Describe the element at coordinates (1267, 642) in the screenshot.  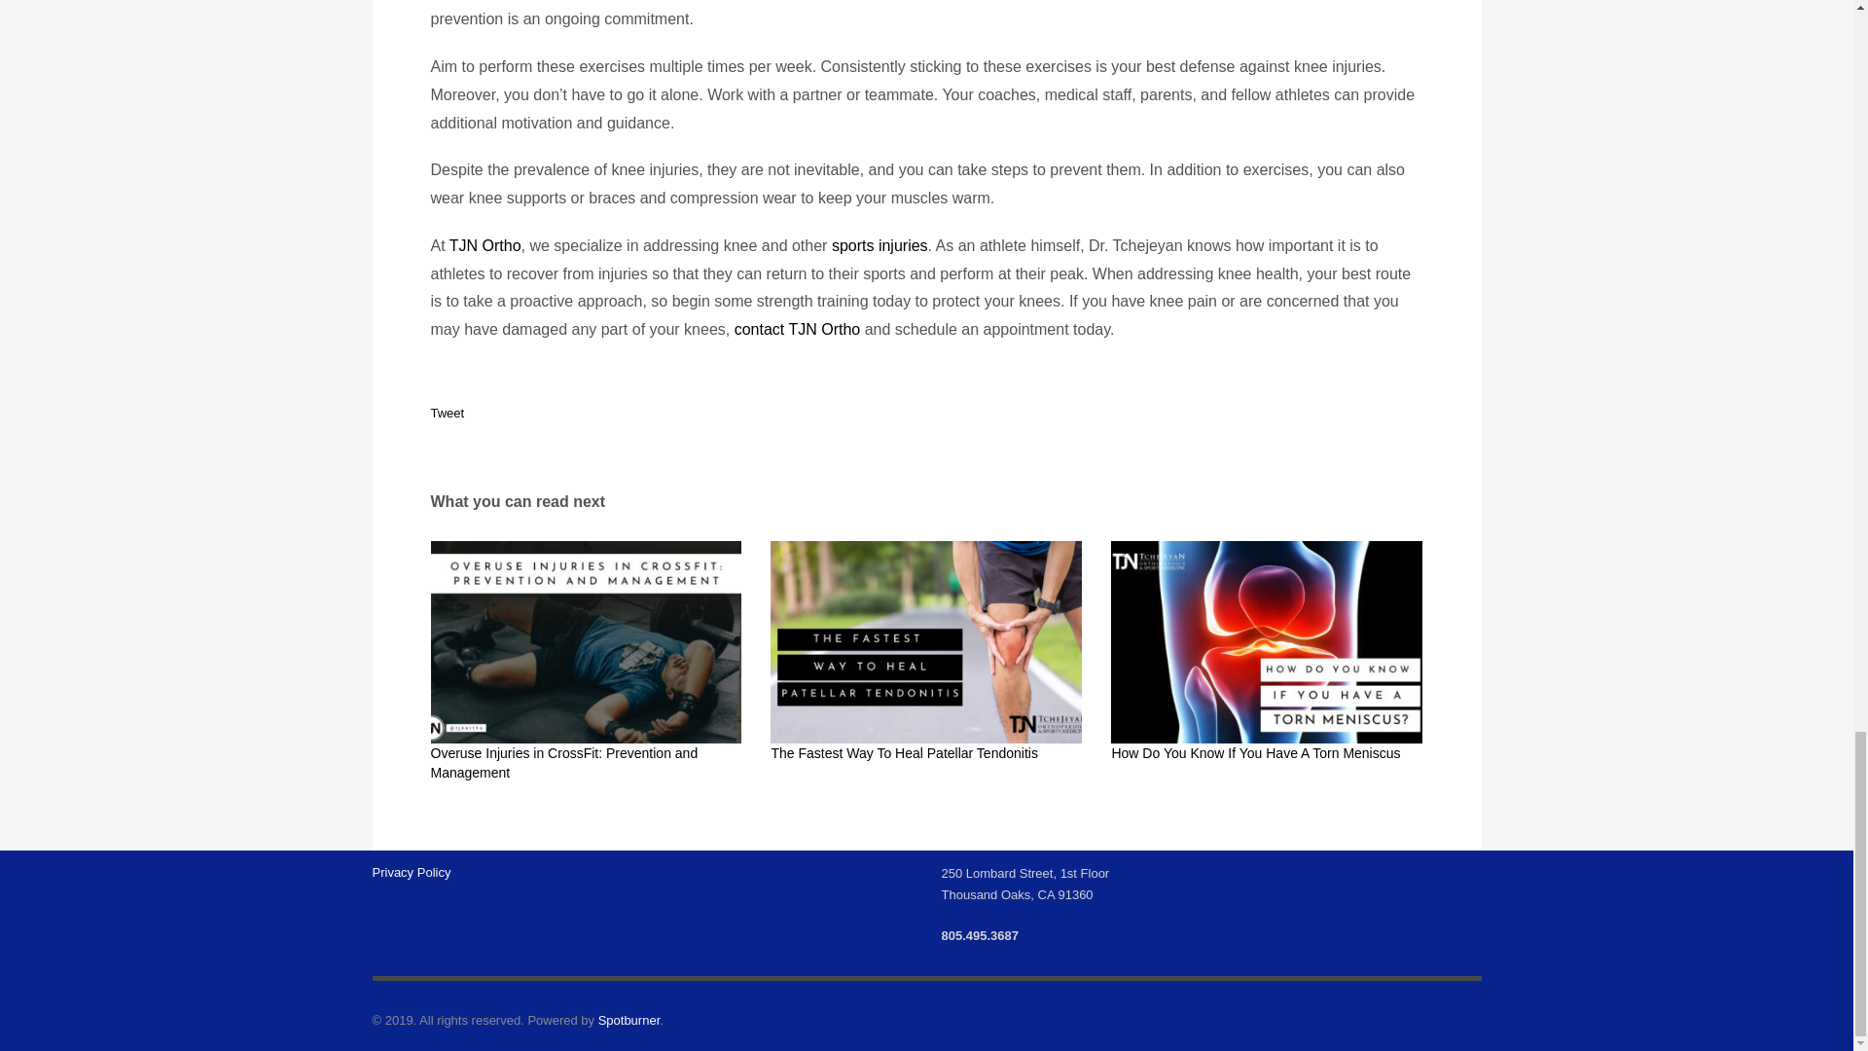
I see `TJN Ortho Torn Meniscus` at that location.